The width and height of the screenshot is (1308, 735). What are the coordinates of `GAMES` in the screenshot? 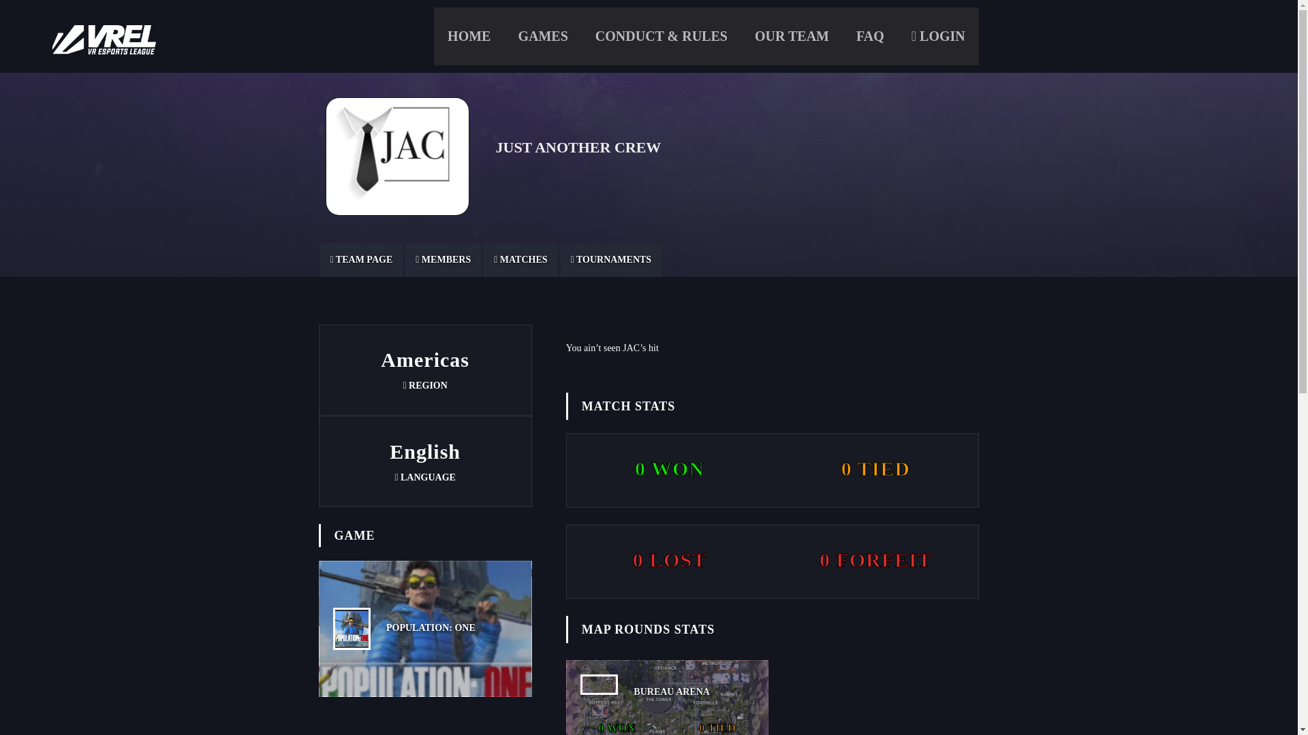 It's located at (542, 37).